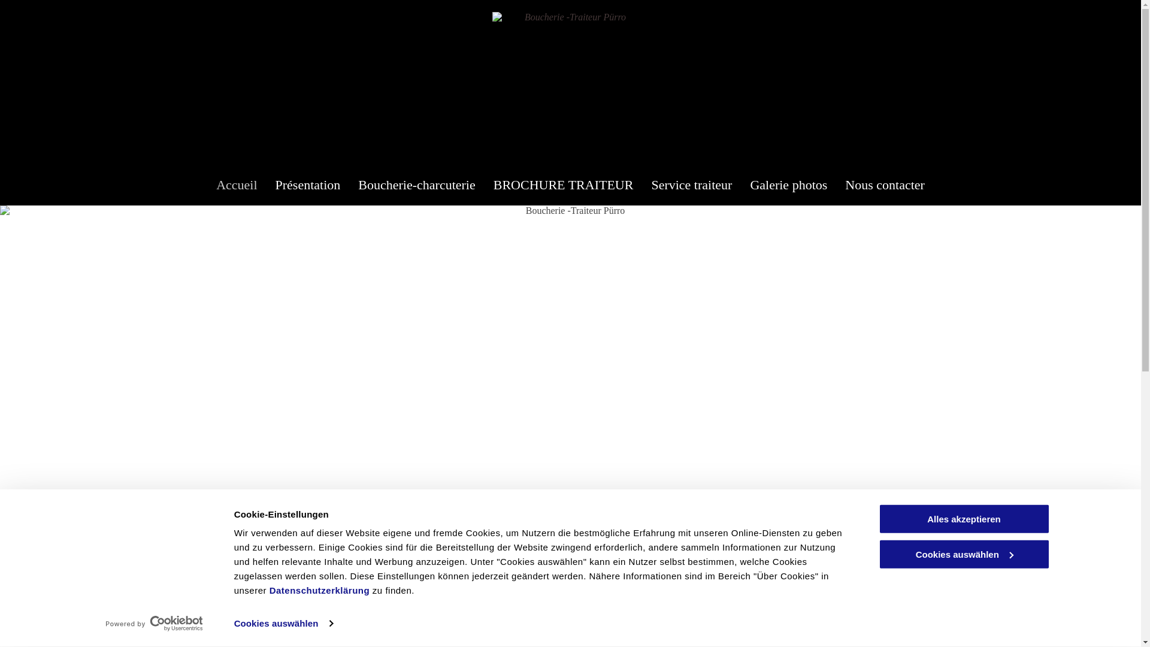 The height and width of the screenshot is (647, 1150). What do you see at coordinates (691, 185) in the screenshot?
I see `Service traiteur` at bounding box center [691, 185].